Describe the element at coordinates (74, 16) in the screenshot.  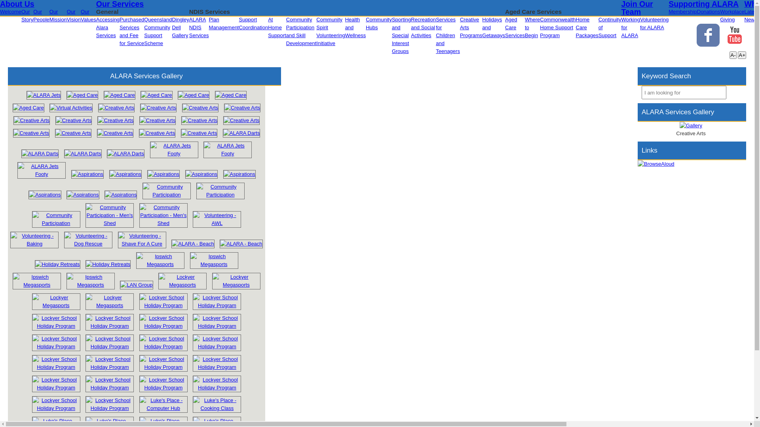
I see `Our Vision` at that location.